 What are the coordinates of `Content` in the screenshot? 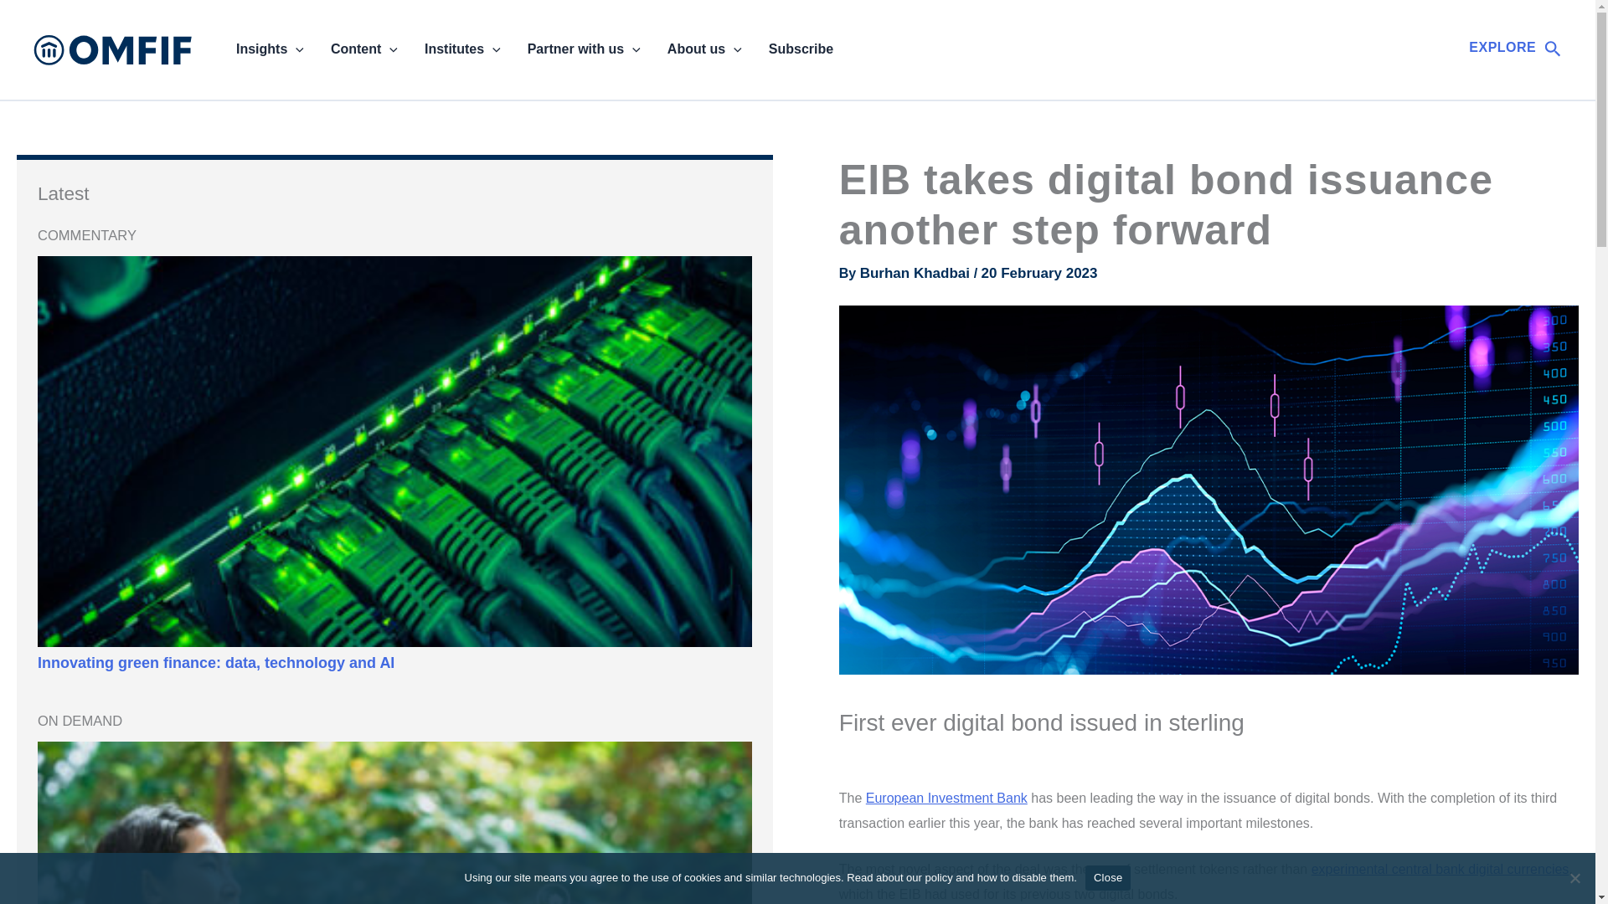 It's located at (363, 49).